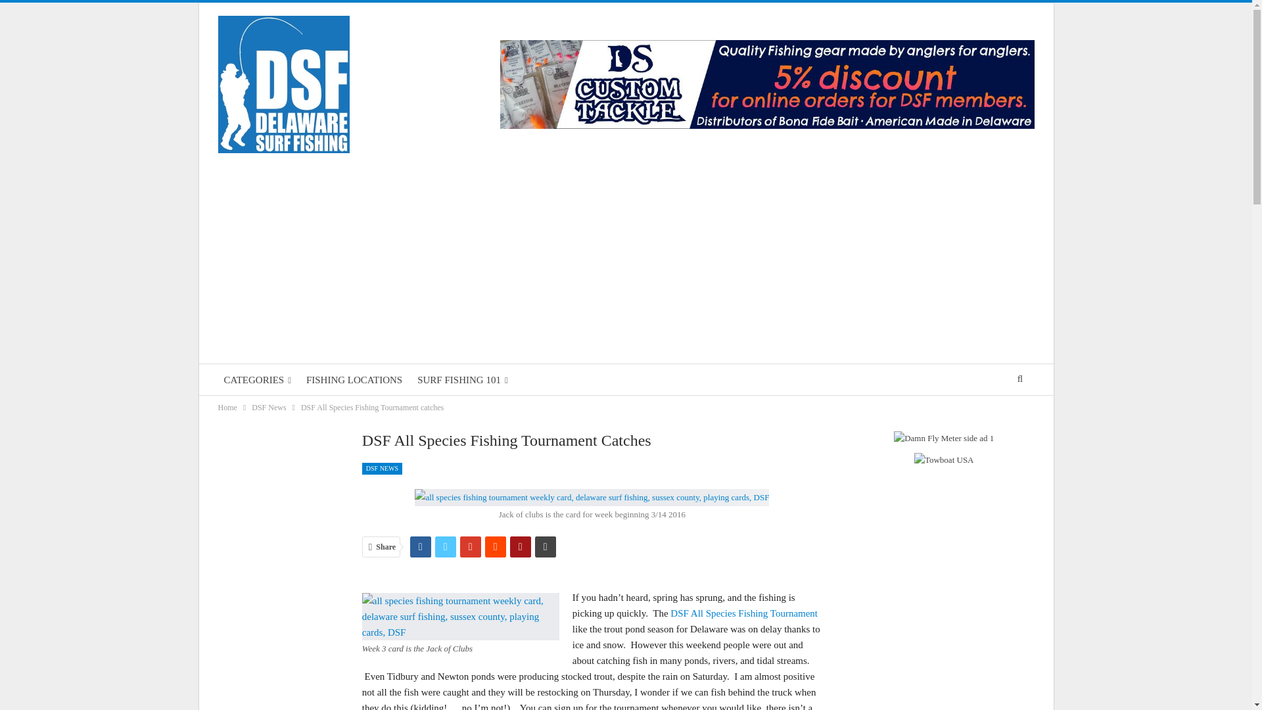  I want to click on DSF all species fishing tournament , so click(744, 613).